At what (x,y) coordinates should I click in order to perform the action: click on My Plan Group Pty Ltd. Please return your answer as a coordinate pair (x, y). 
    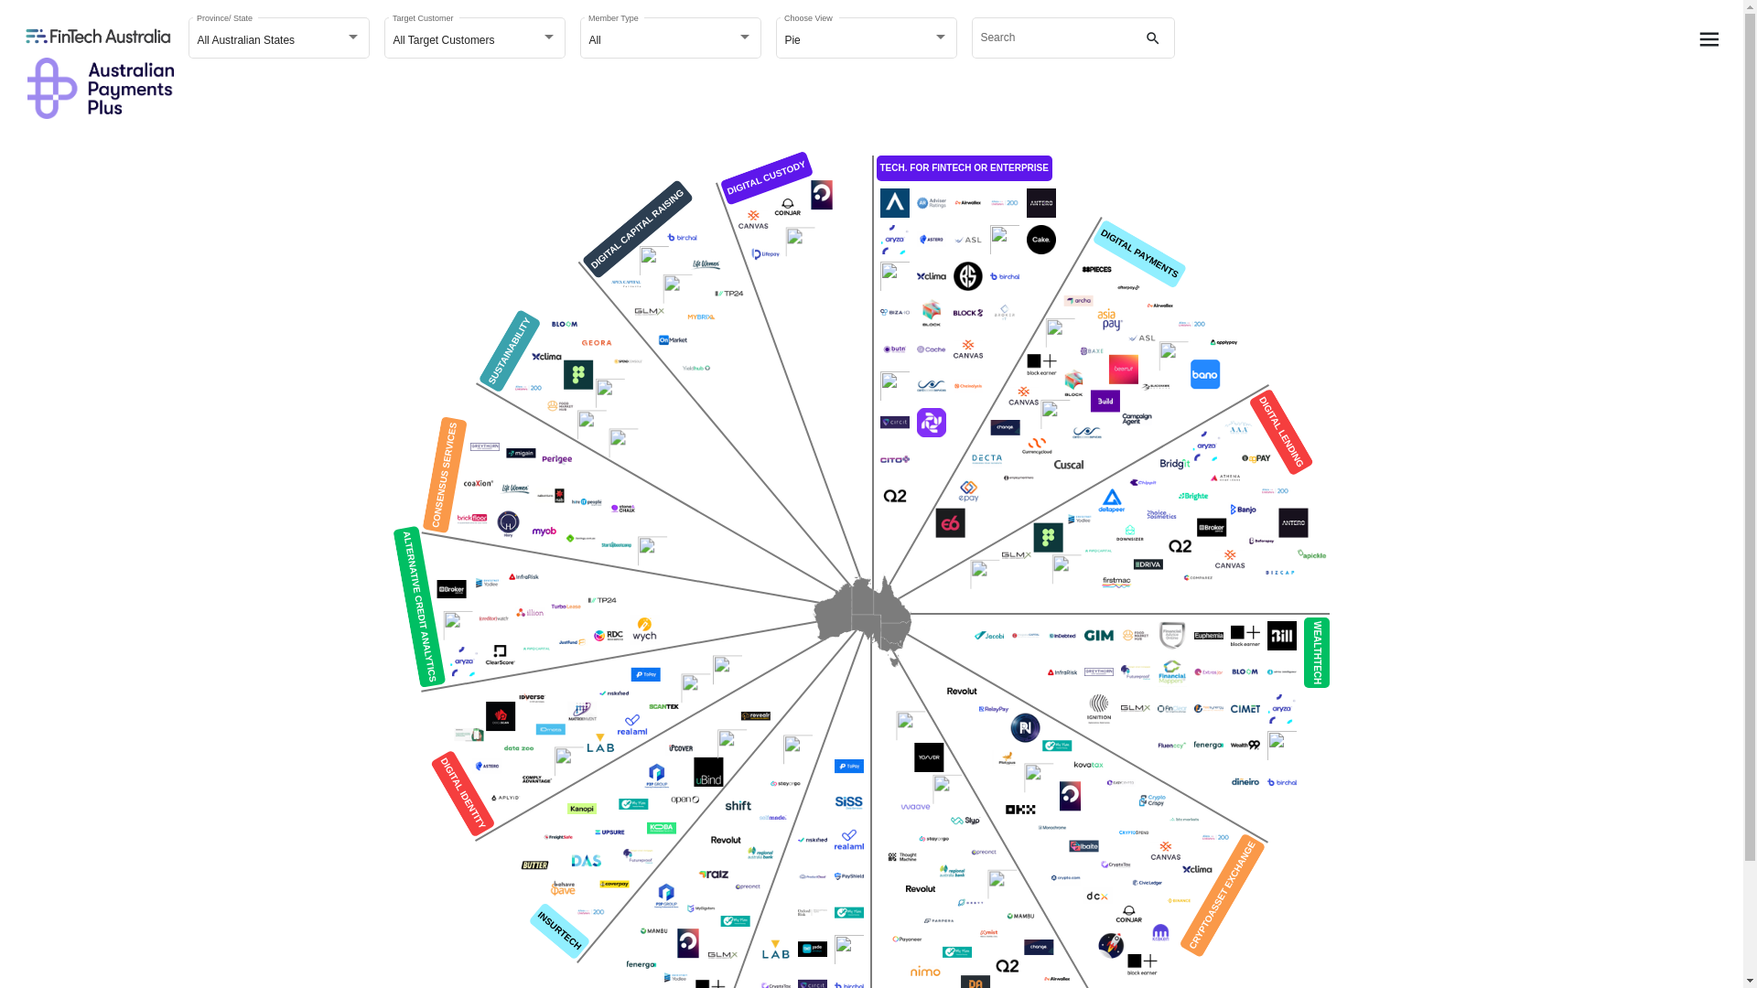
    Looking at the image, I should click on (1057, 746).